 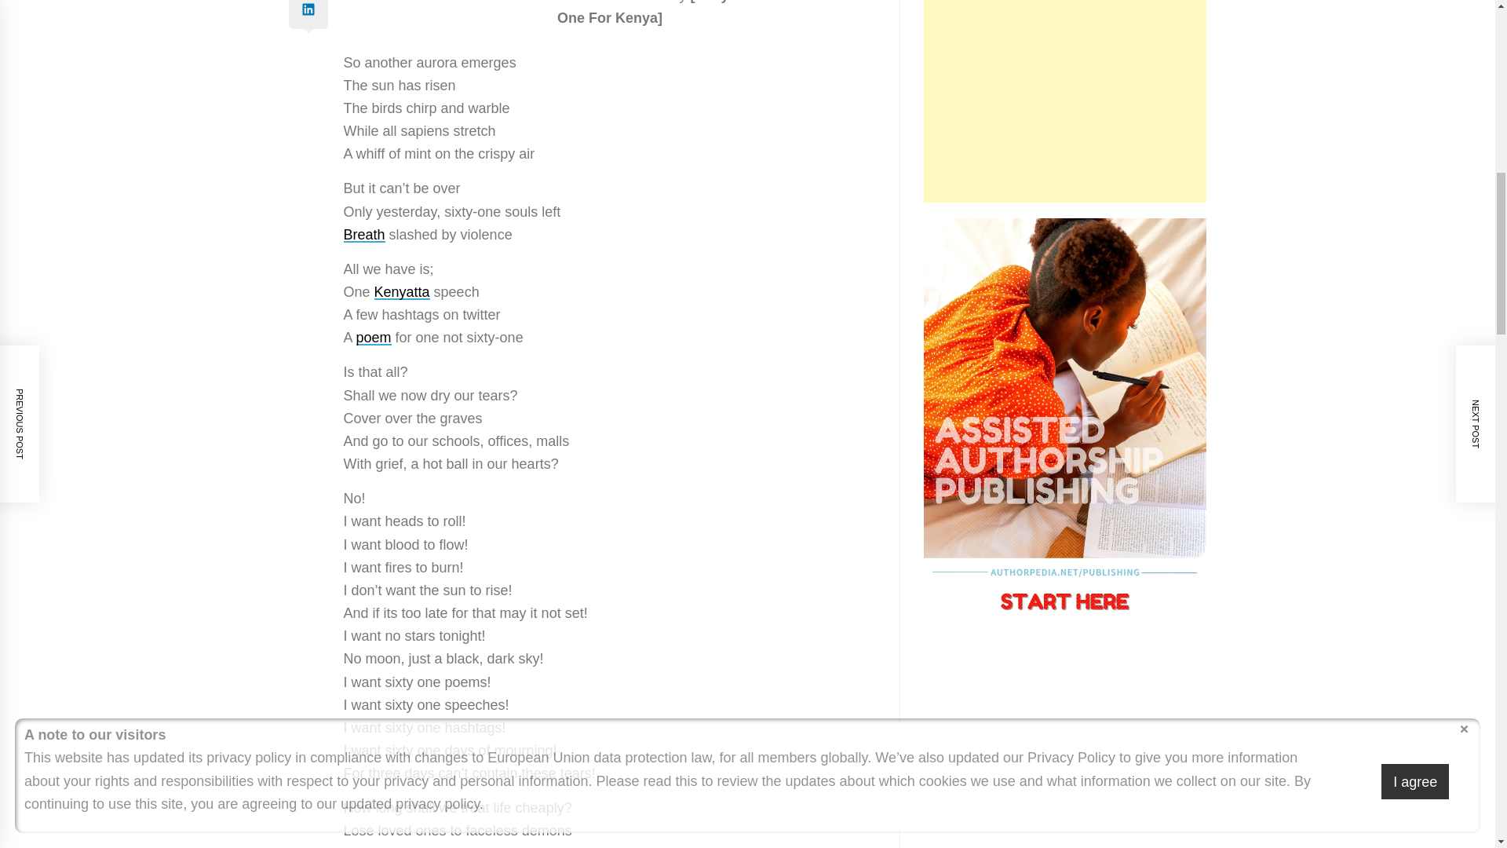 What do you see at coordinates (374, 338) in the screenshot?
I see `Poetry` at bounding box center [374, 338].